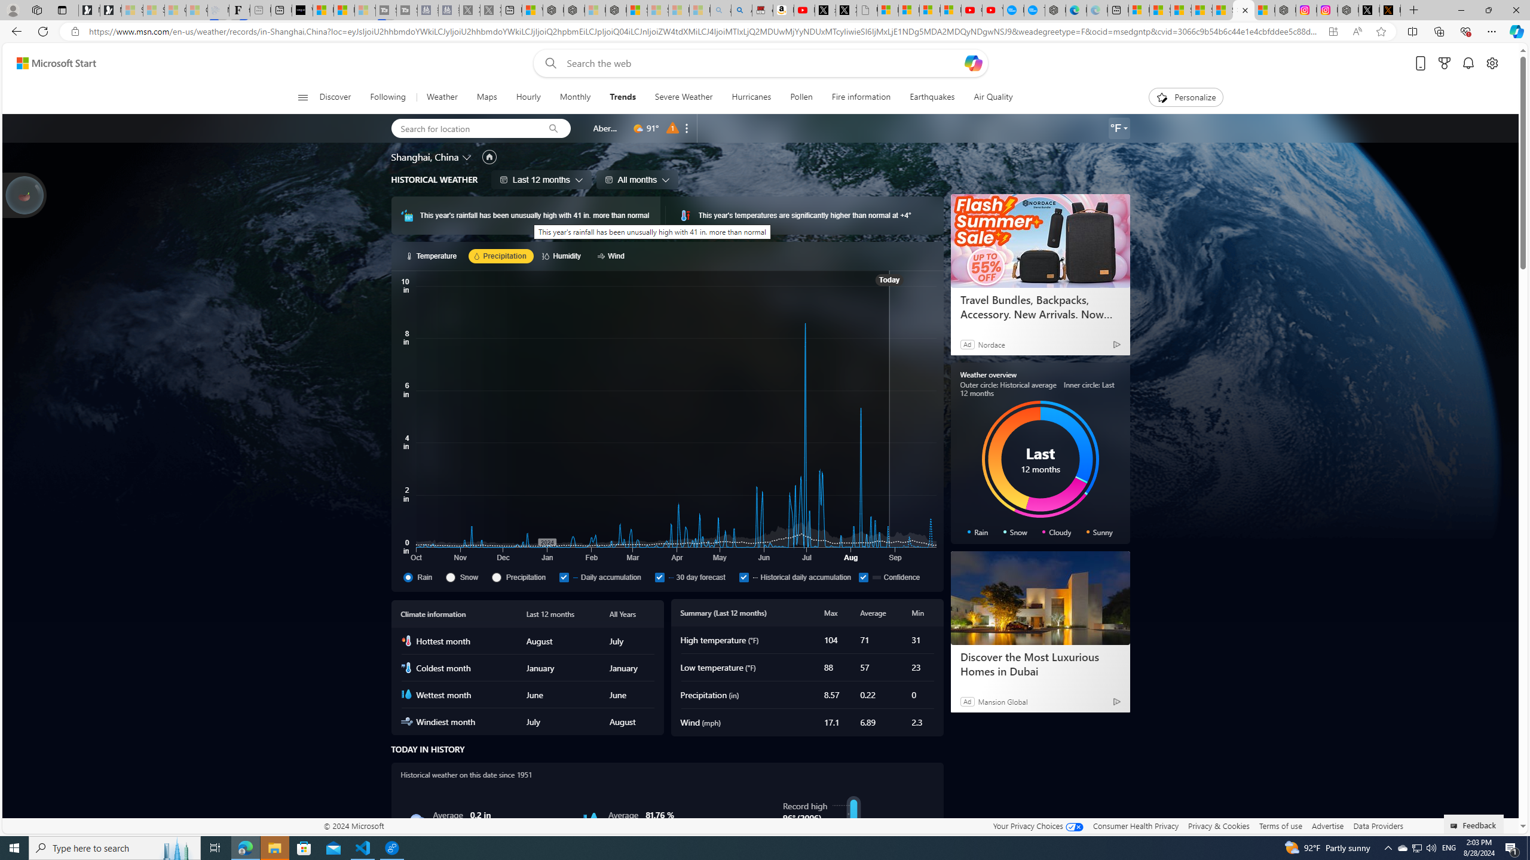 This screenshot has height=860, width=1530. Describe the element at coordinates (993, 97) in the screenshot. I see `Air Quality` at that location.